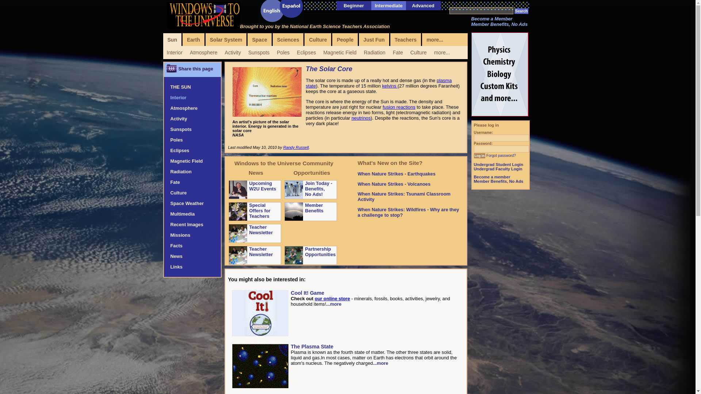 The image size is (701, 394). Describe the element at coordinates (500, 293) in the screenshot. I see `Advertisement` at that location.